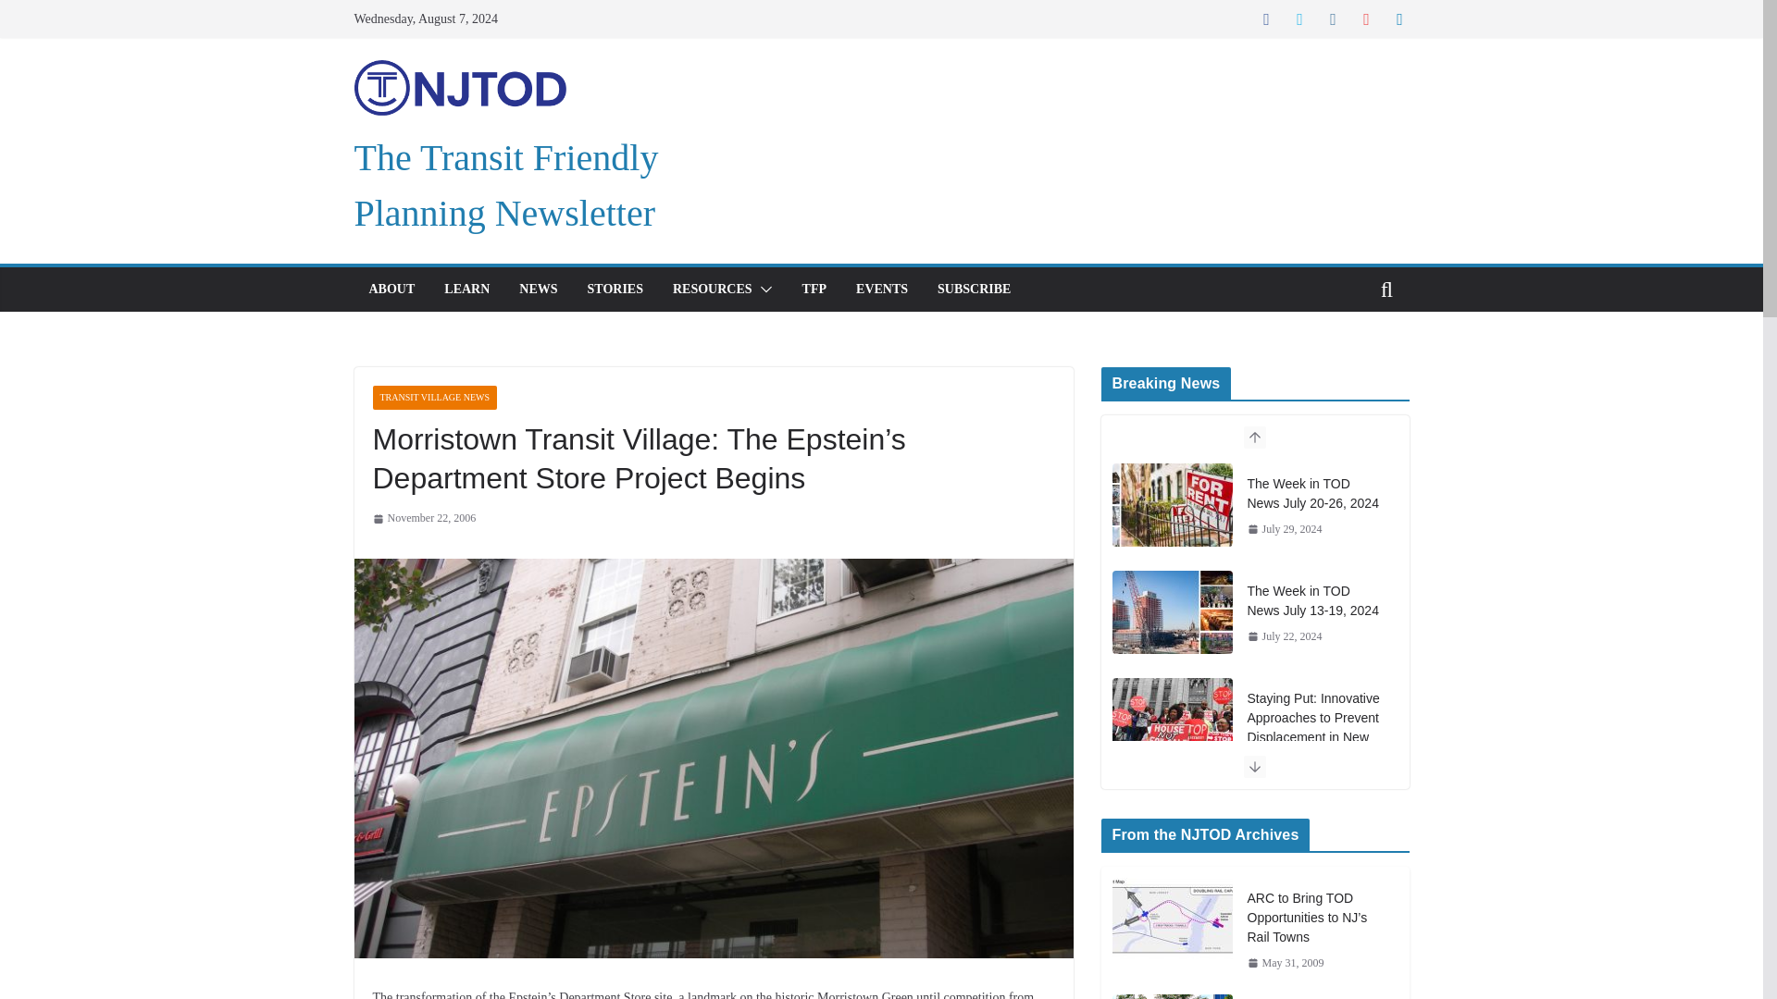 Image resolution: width=1777 pixels, height=999 pixels. I want to click on The Week in TOD News July 13-19, 2024, so click(1315, 600).